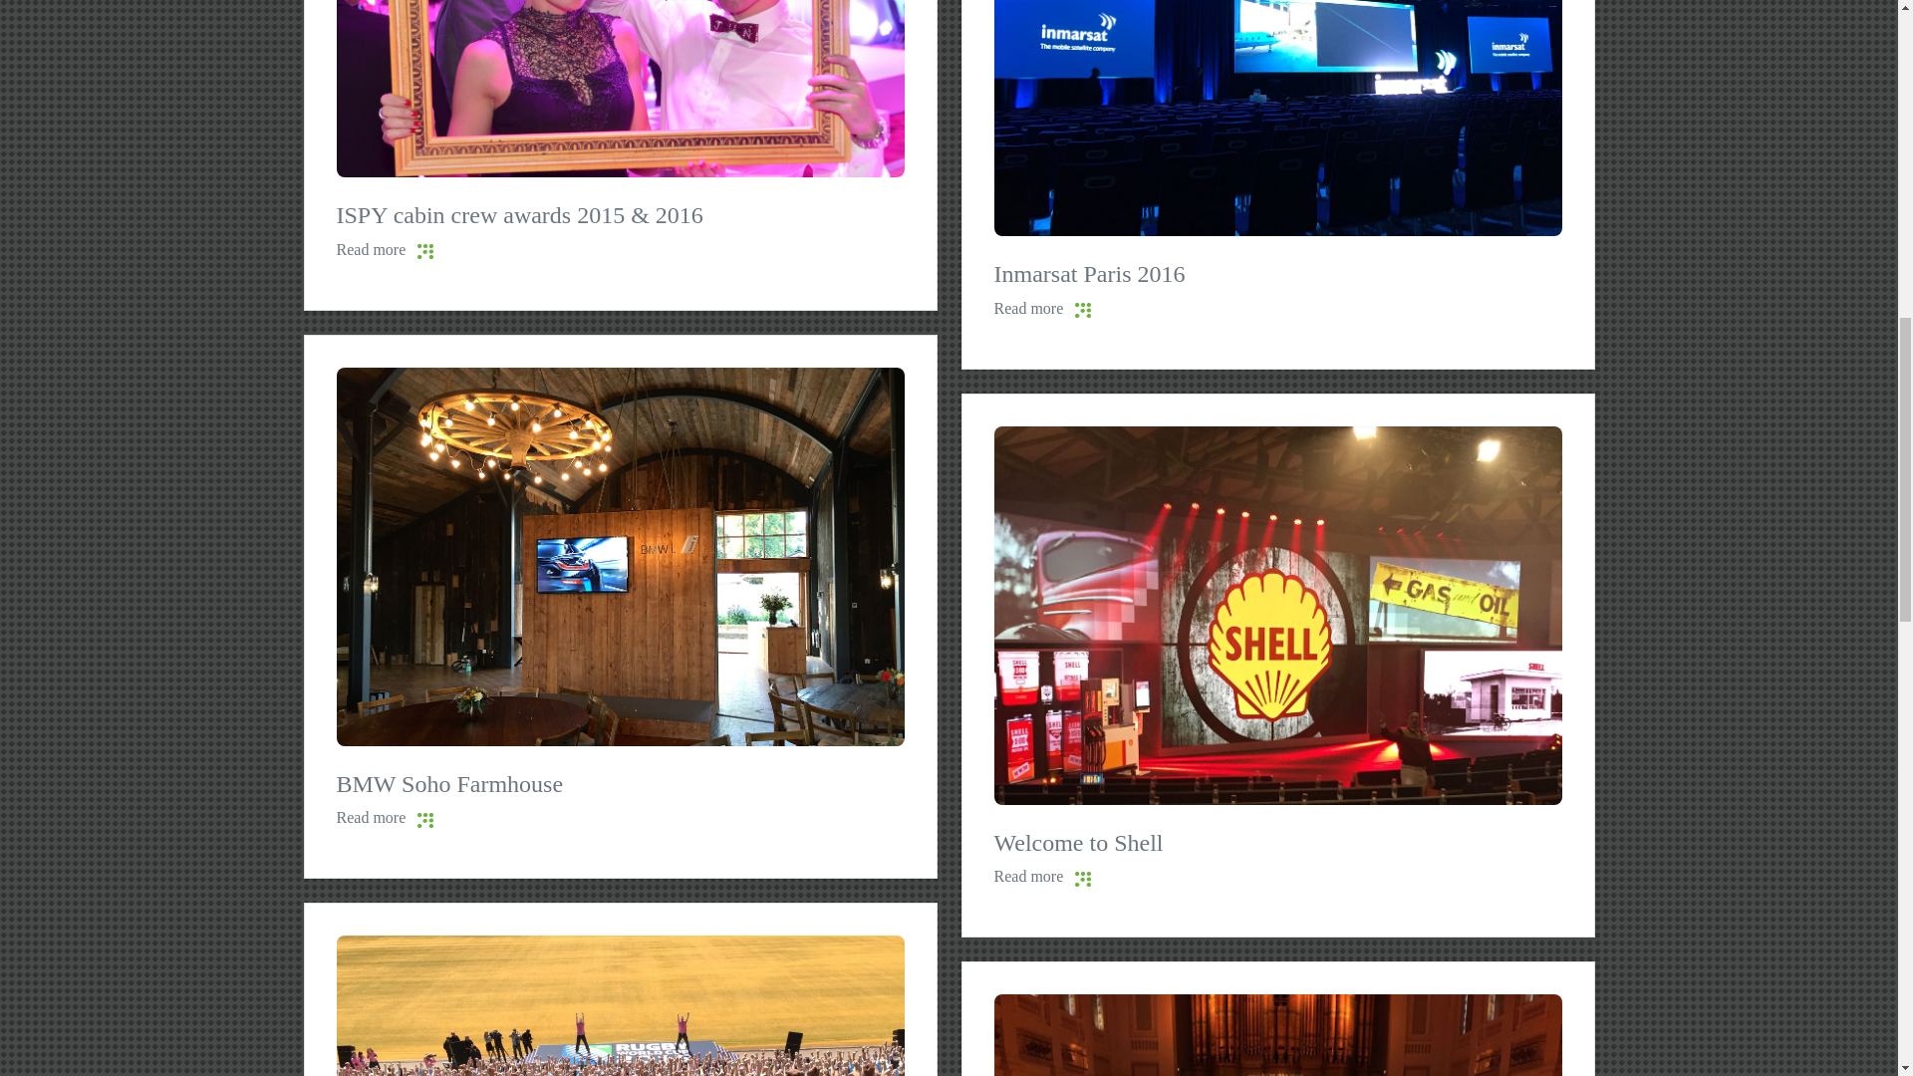  Describe the element at coordinates (620, 554) in the screenshot. I see `BMW Soho Farmhouse` at that location.